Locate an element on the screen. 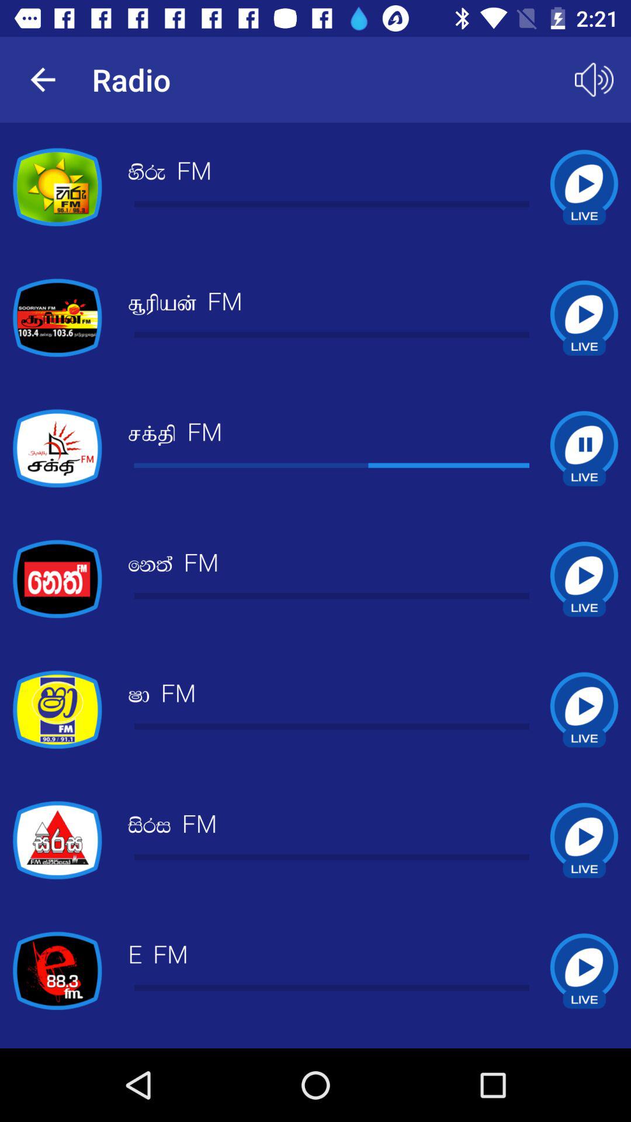 The image size is (631, 1122). click item to the right of radio icon is located at coordinates (594, 79).